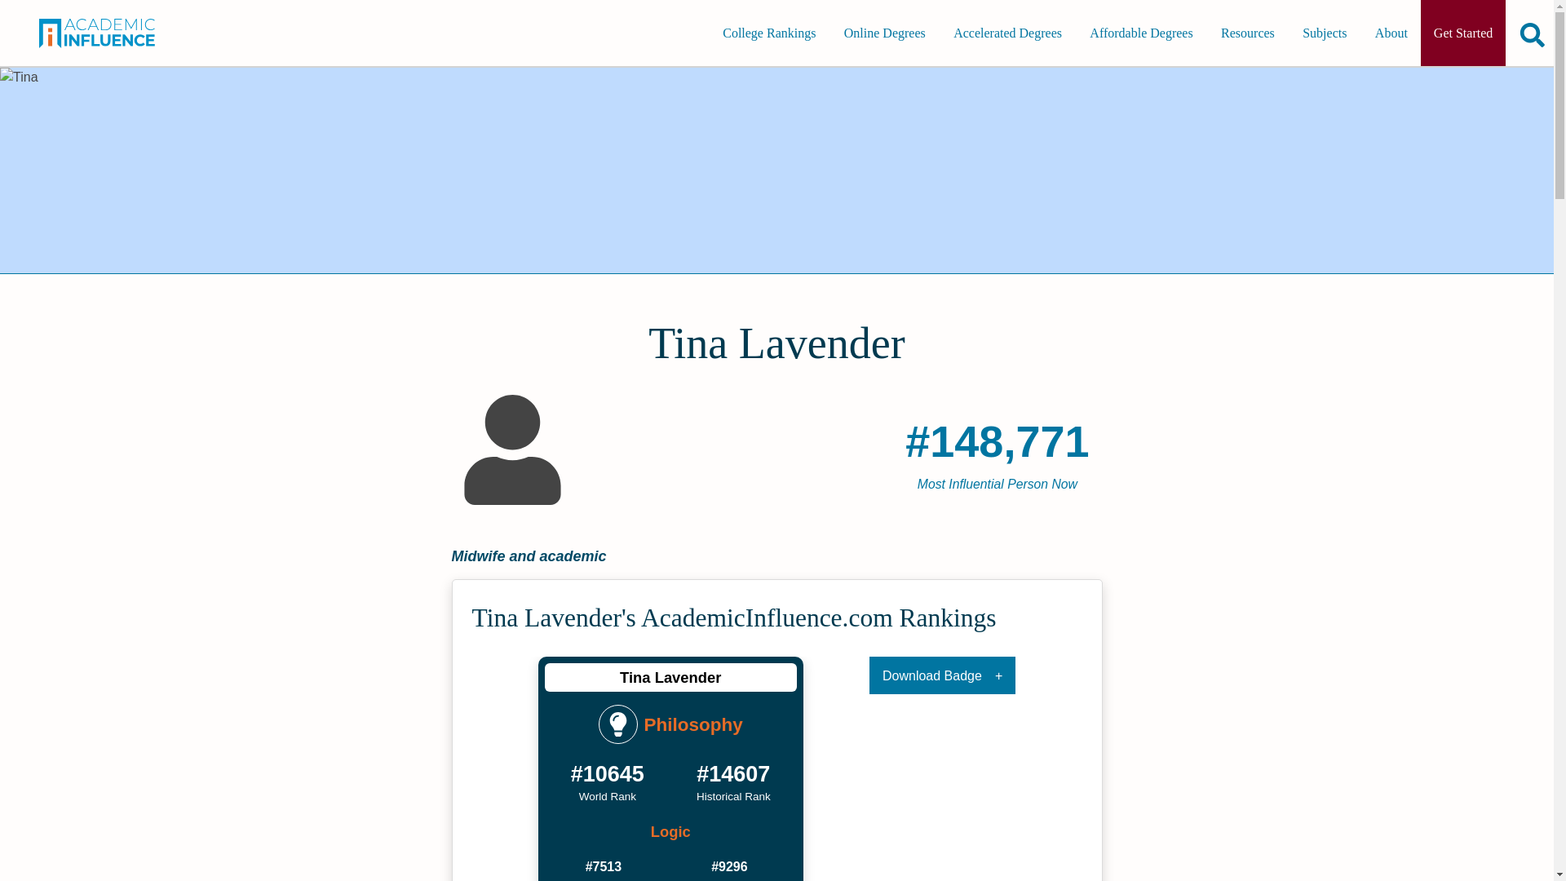 This screenshot has width=1566, height=881. What do you see at coordinates (1462, 33) in the screenshot?
I see `Get Started` at bounding box center [1462, 33].